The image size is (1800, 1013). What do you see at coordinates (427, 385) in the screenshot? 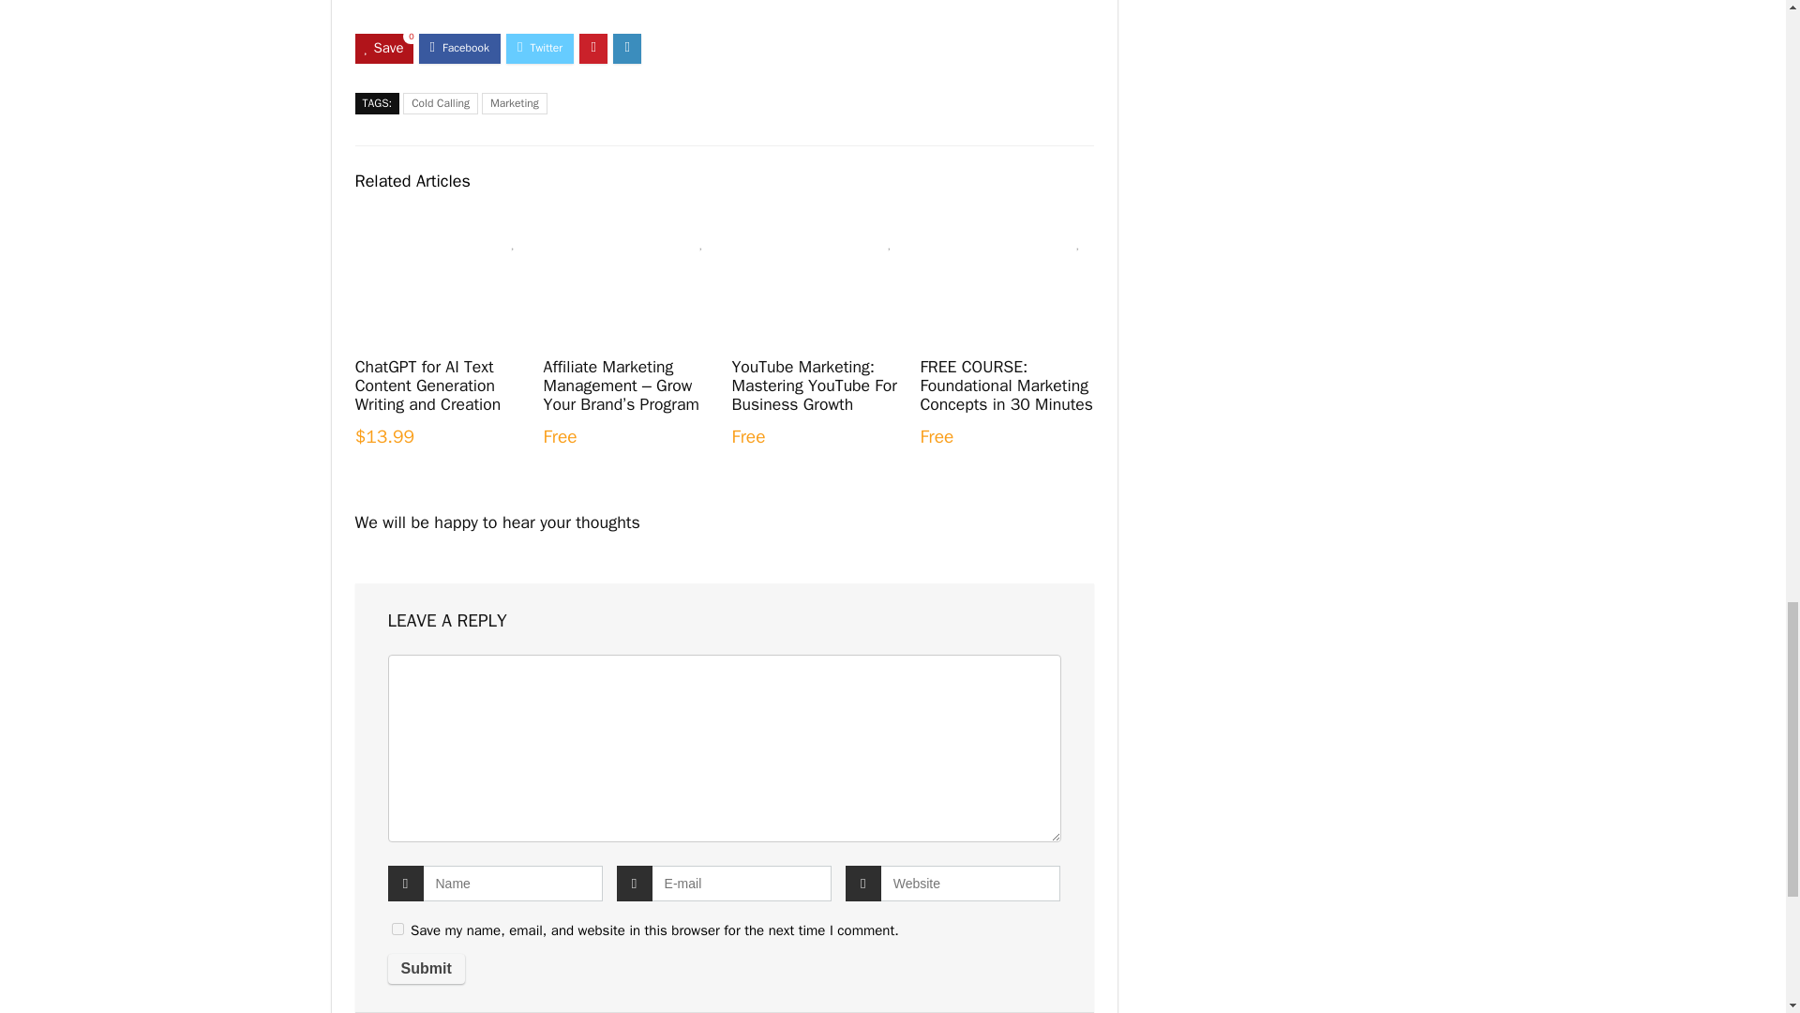
I see `ChatGPT for AI Text Content Generation Writing and Creation` at bounding box center [427, 385].